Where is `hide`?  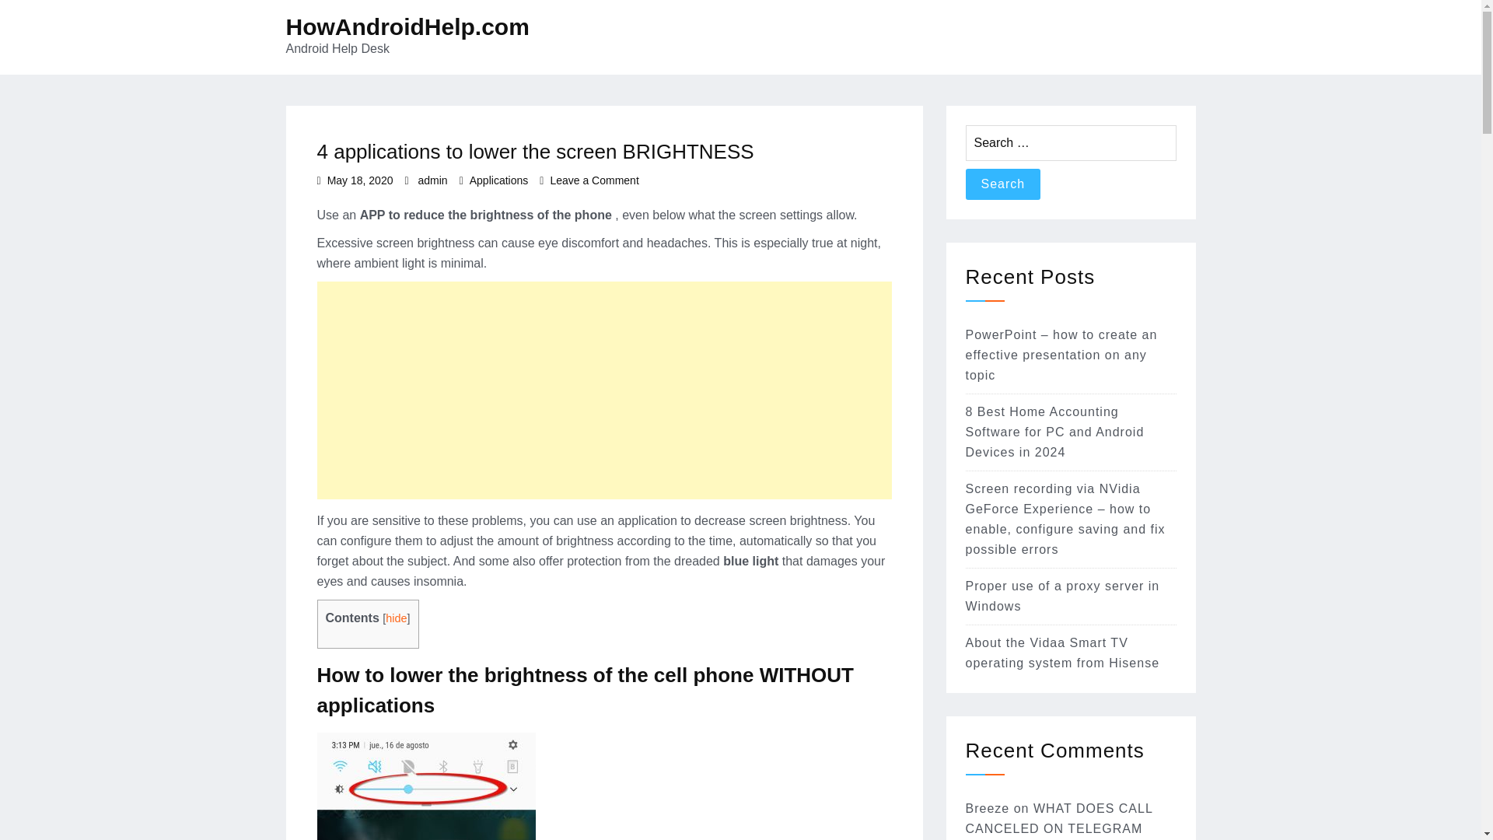 hide is located at coordinates (395, 618).